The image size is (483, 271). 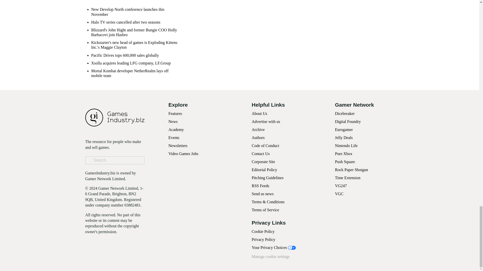 I want to click on Advertise with us, so click(x=266, y=121).